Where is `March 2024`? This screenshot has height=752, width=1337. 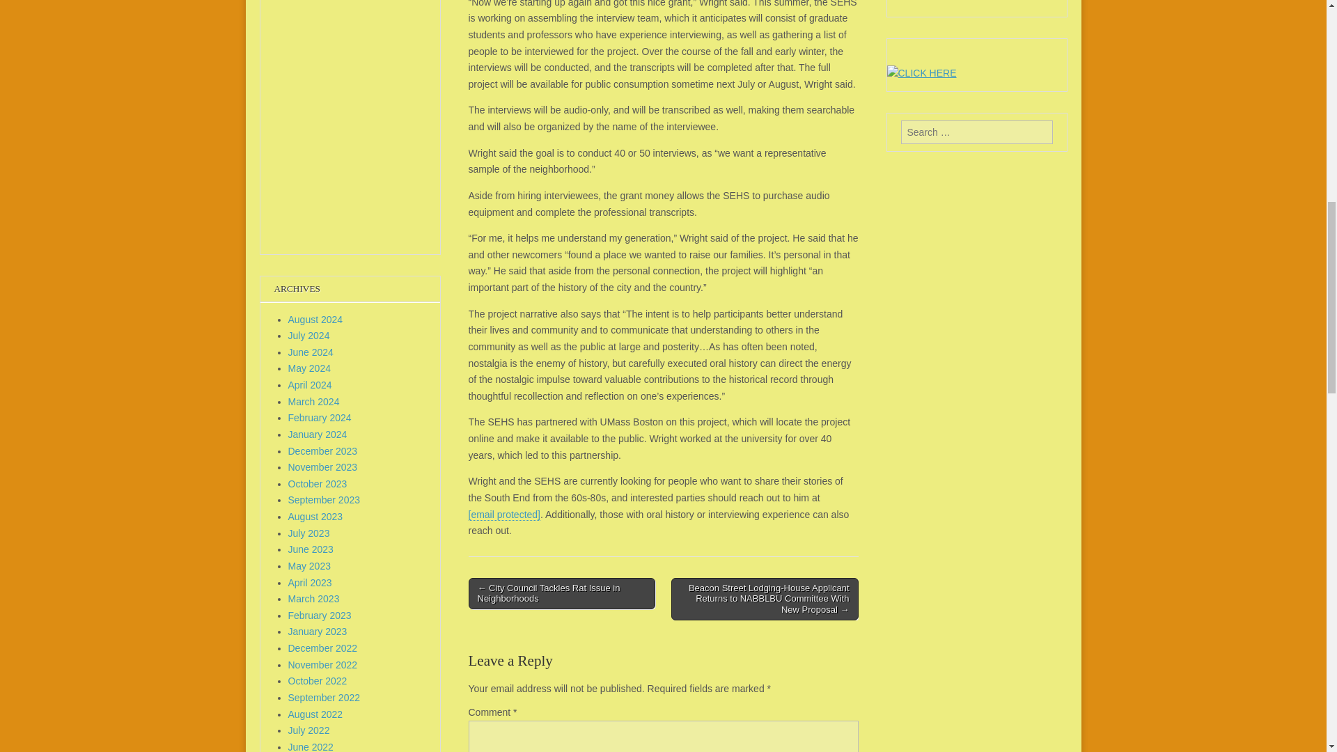 March 2024 is located at coordinates (313, 402).